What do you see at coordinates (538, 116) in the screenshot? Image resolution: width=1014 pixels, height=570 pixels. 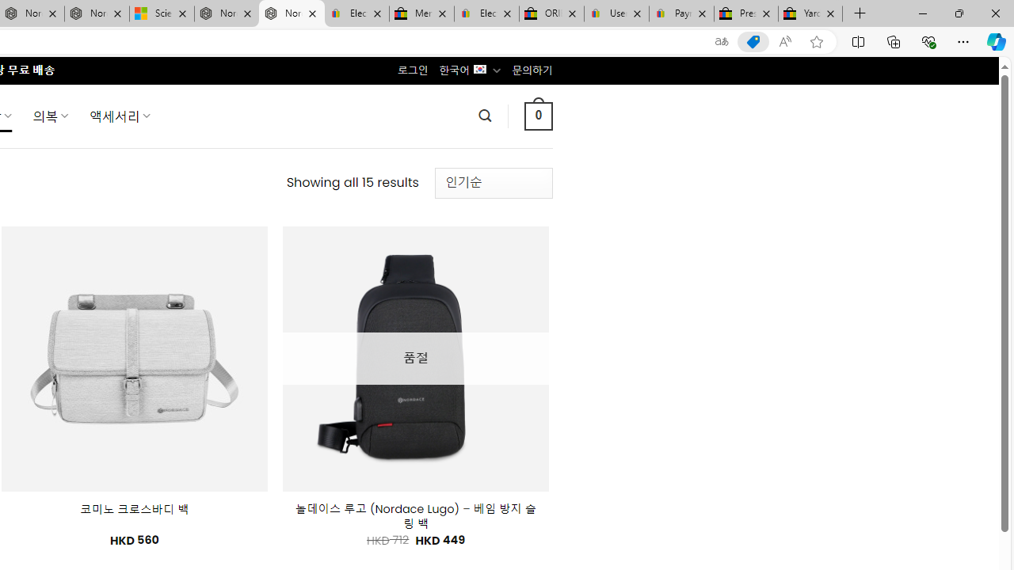 I see ` 0 ` at bounding box center [538, 116].